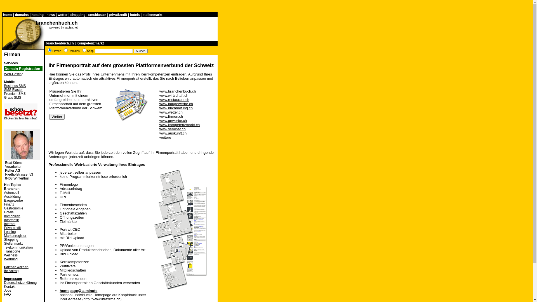  Describe the element at coordinates (171, 112) in the screenshot. I see `www.wetter.ch` at that location.